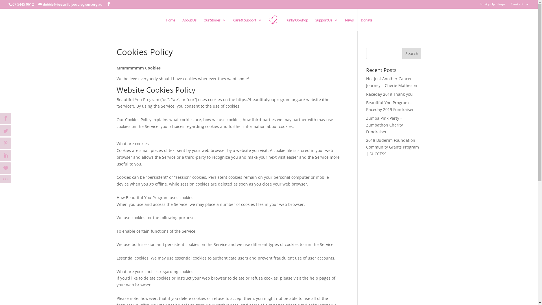 The width and height of the screenshot is (542, 305). I want to click on Donate, so click(366, 25).